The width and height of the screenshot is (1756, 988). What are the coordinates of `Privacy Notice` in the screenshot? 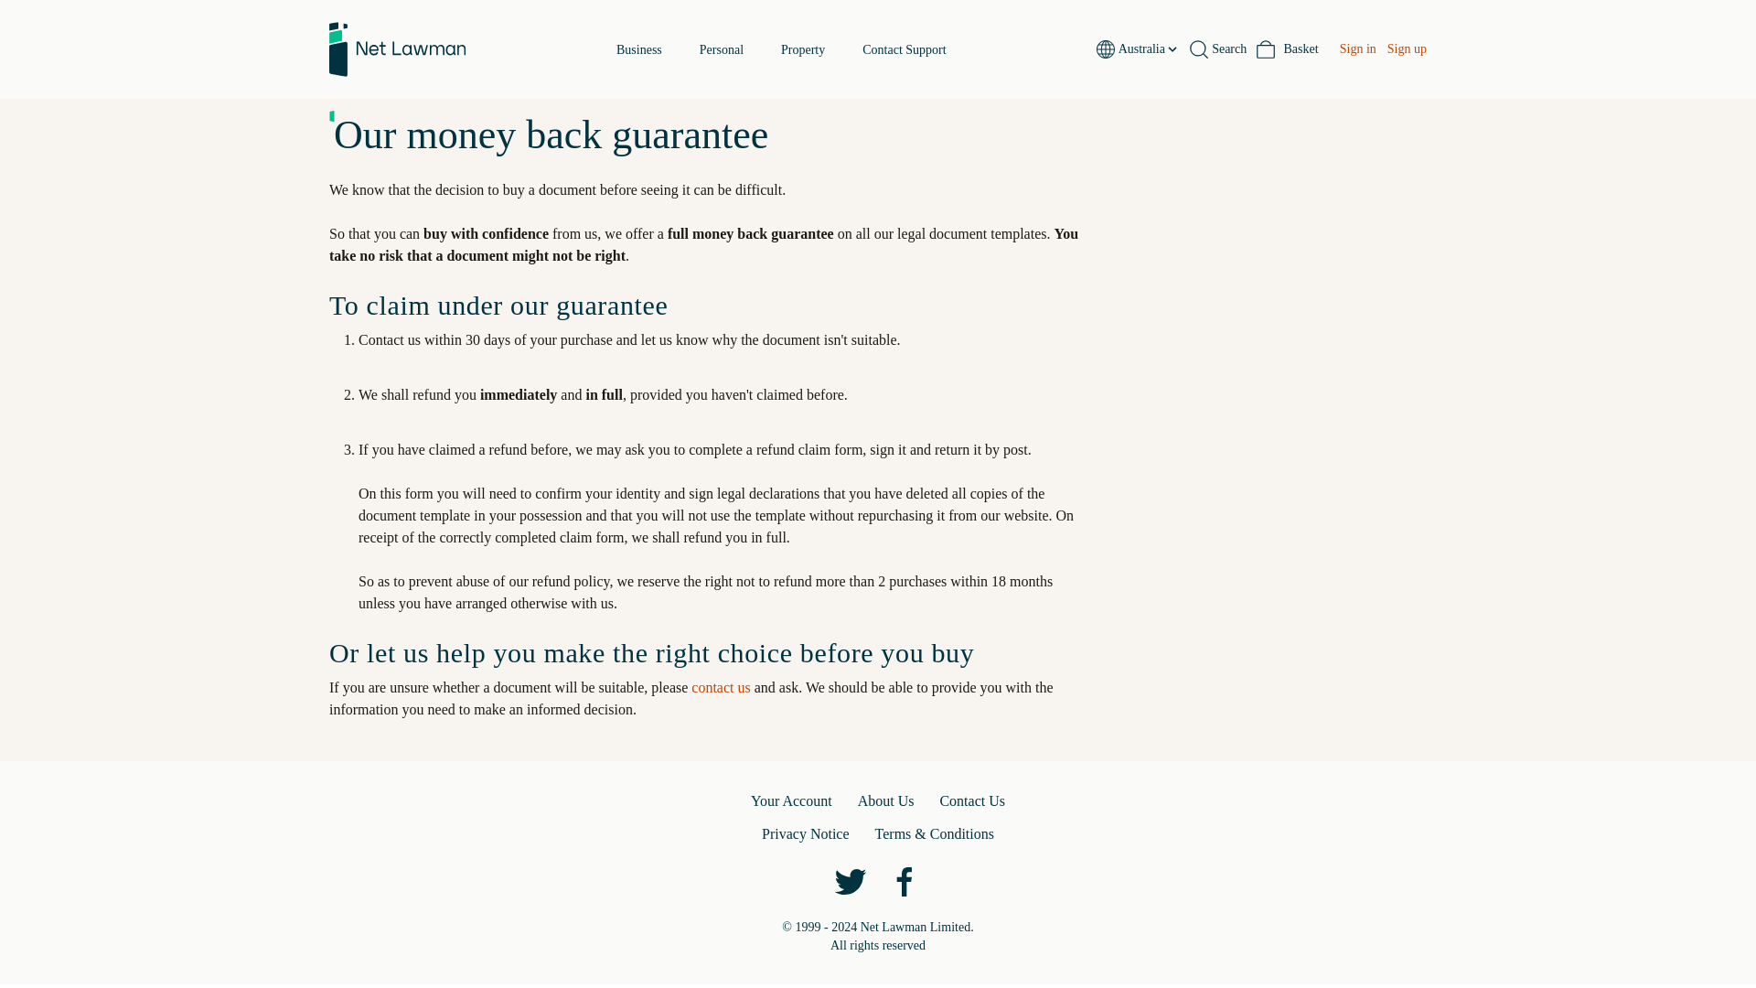 It's located at (1288, 49).